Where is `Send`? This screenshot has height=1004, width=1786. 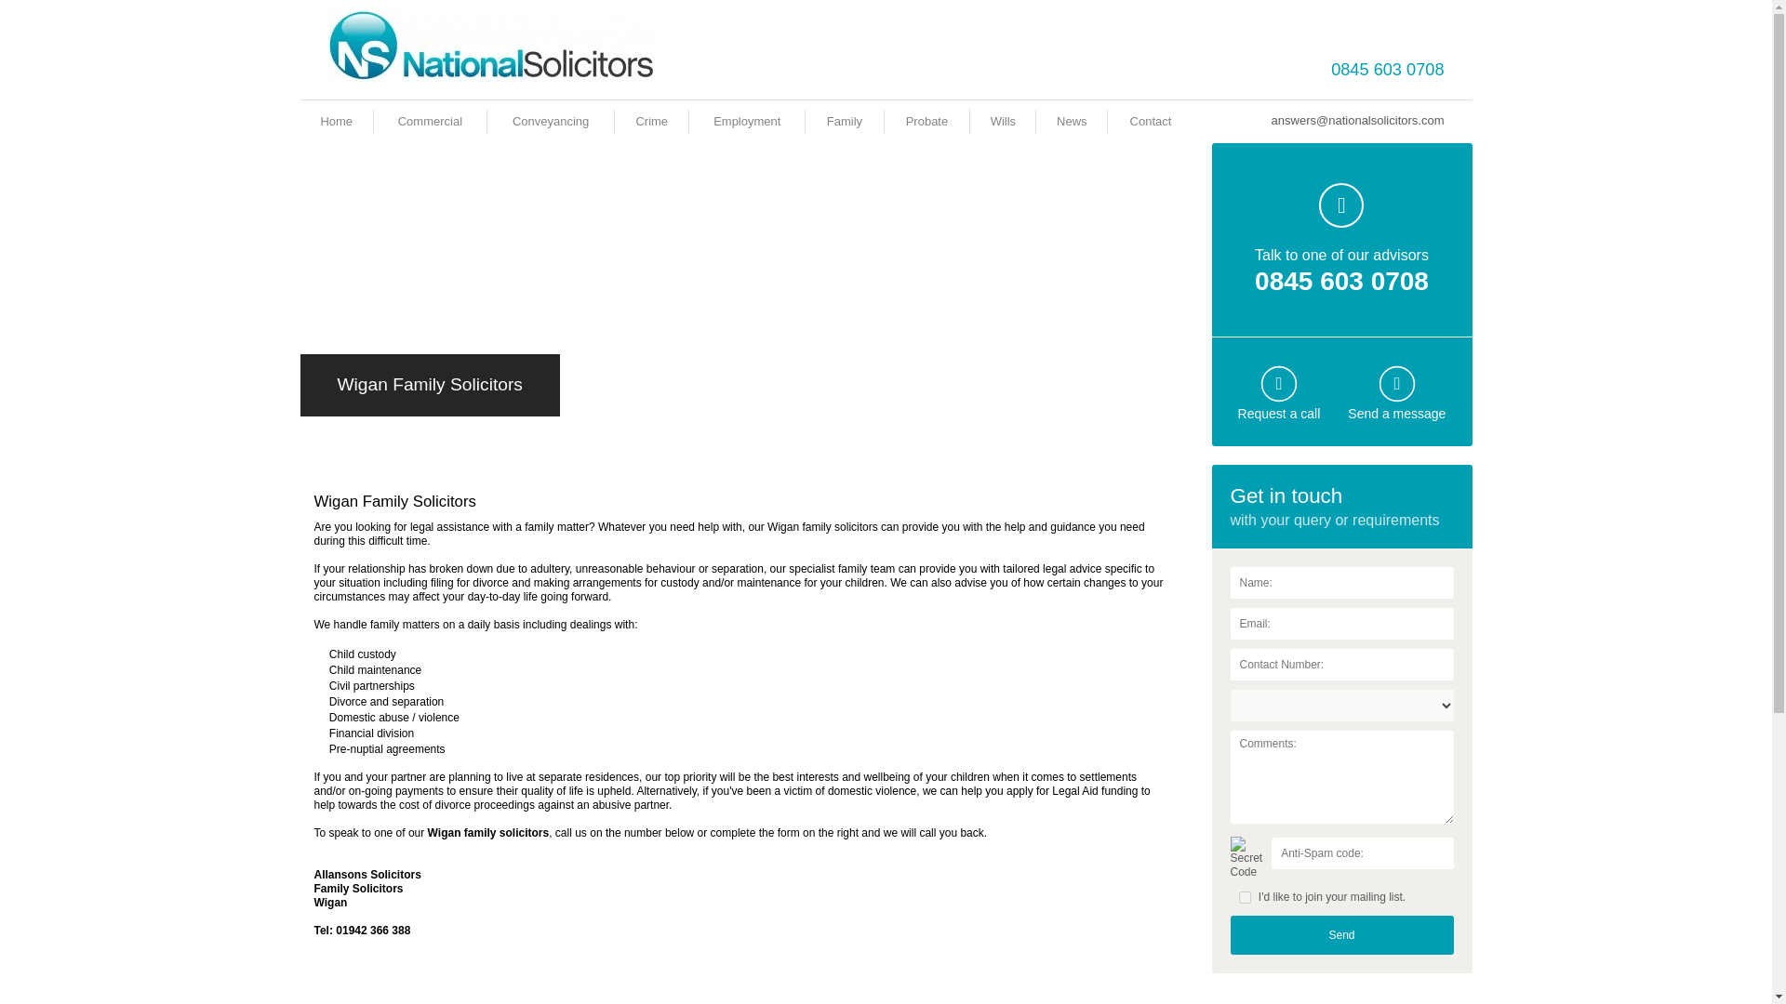 Send is located at coordinates (1341, 935).